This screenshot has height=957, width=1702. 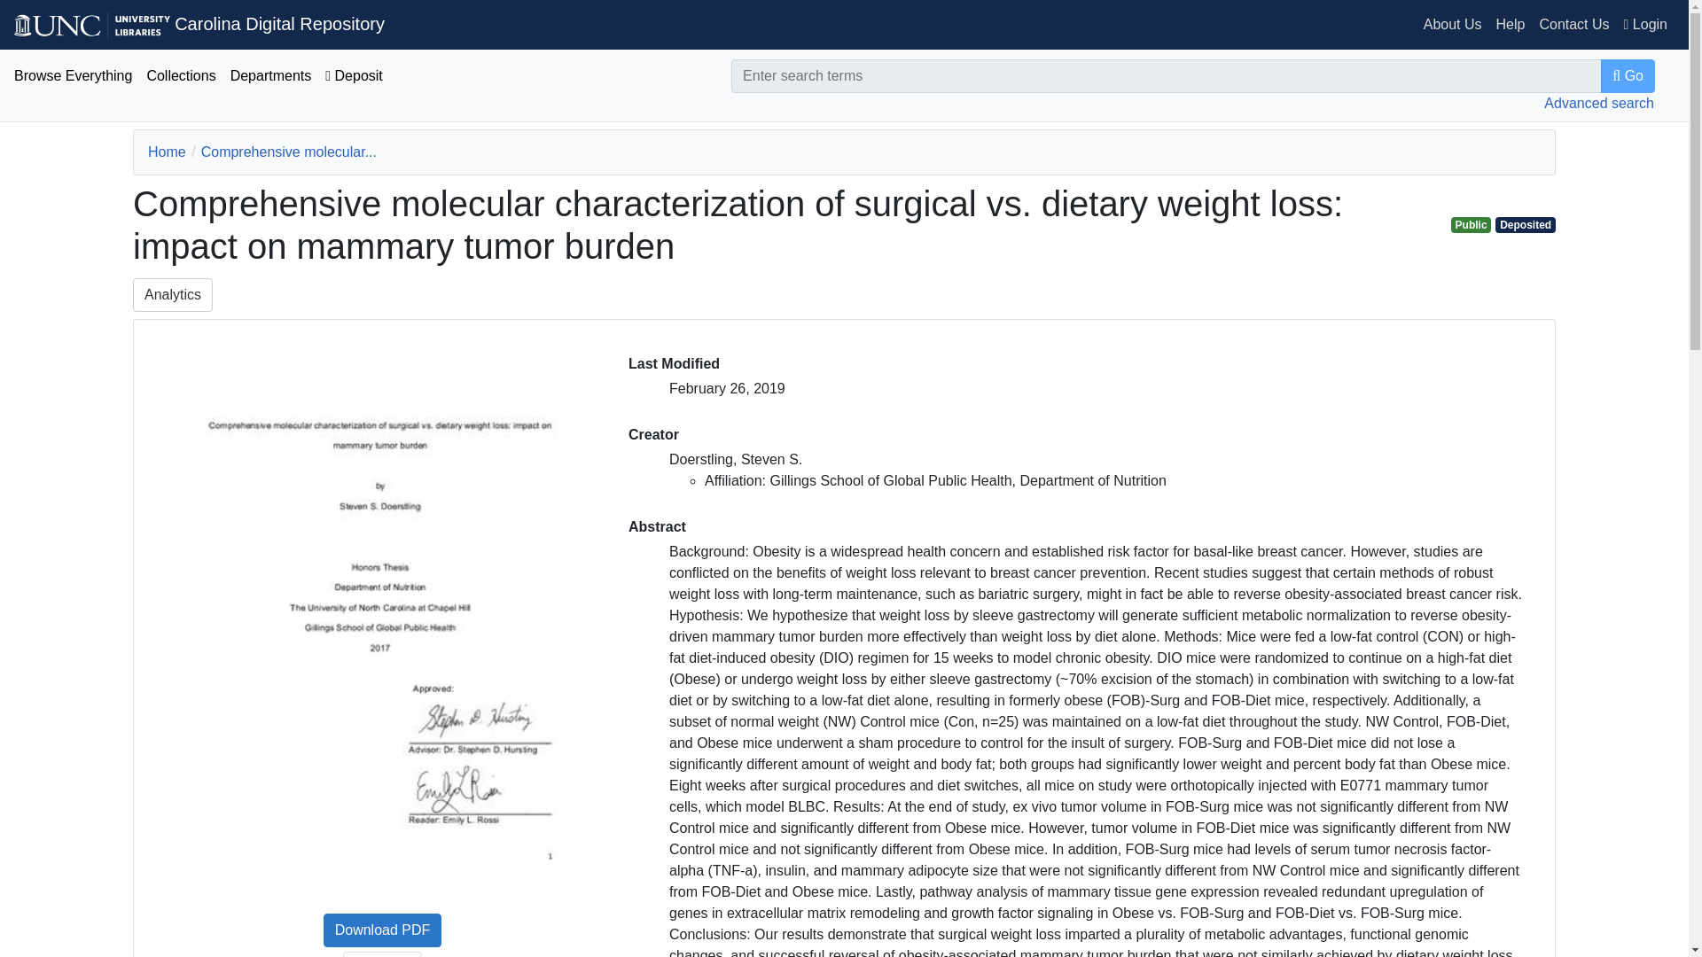 I want to click on Help, so click(x=1511, y=25).